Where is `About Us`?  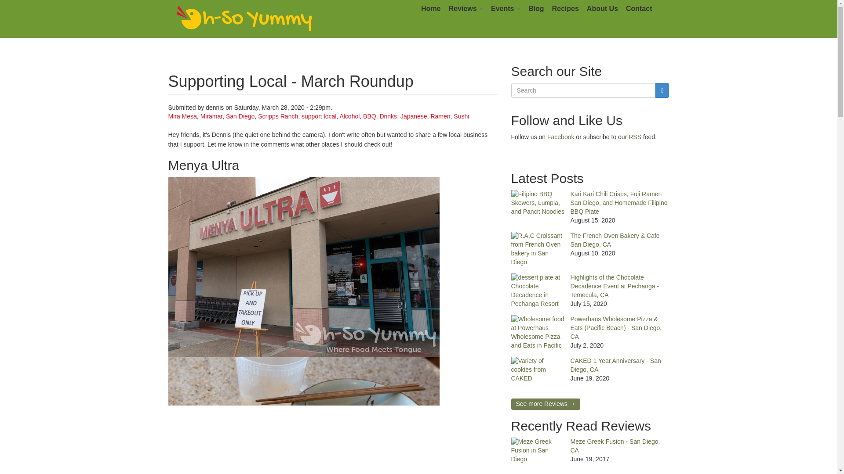
About Us is located at coordinates (602, 9).